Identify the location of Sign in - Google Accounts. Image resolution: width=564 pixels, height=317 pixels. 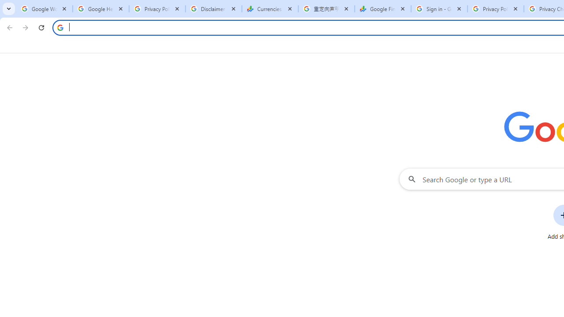
(439, 9).